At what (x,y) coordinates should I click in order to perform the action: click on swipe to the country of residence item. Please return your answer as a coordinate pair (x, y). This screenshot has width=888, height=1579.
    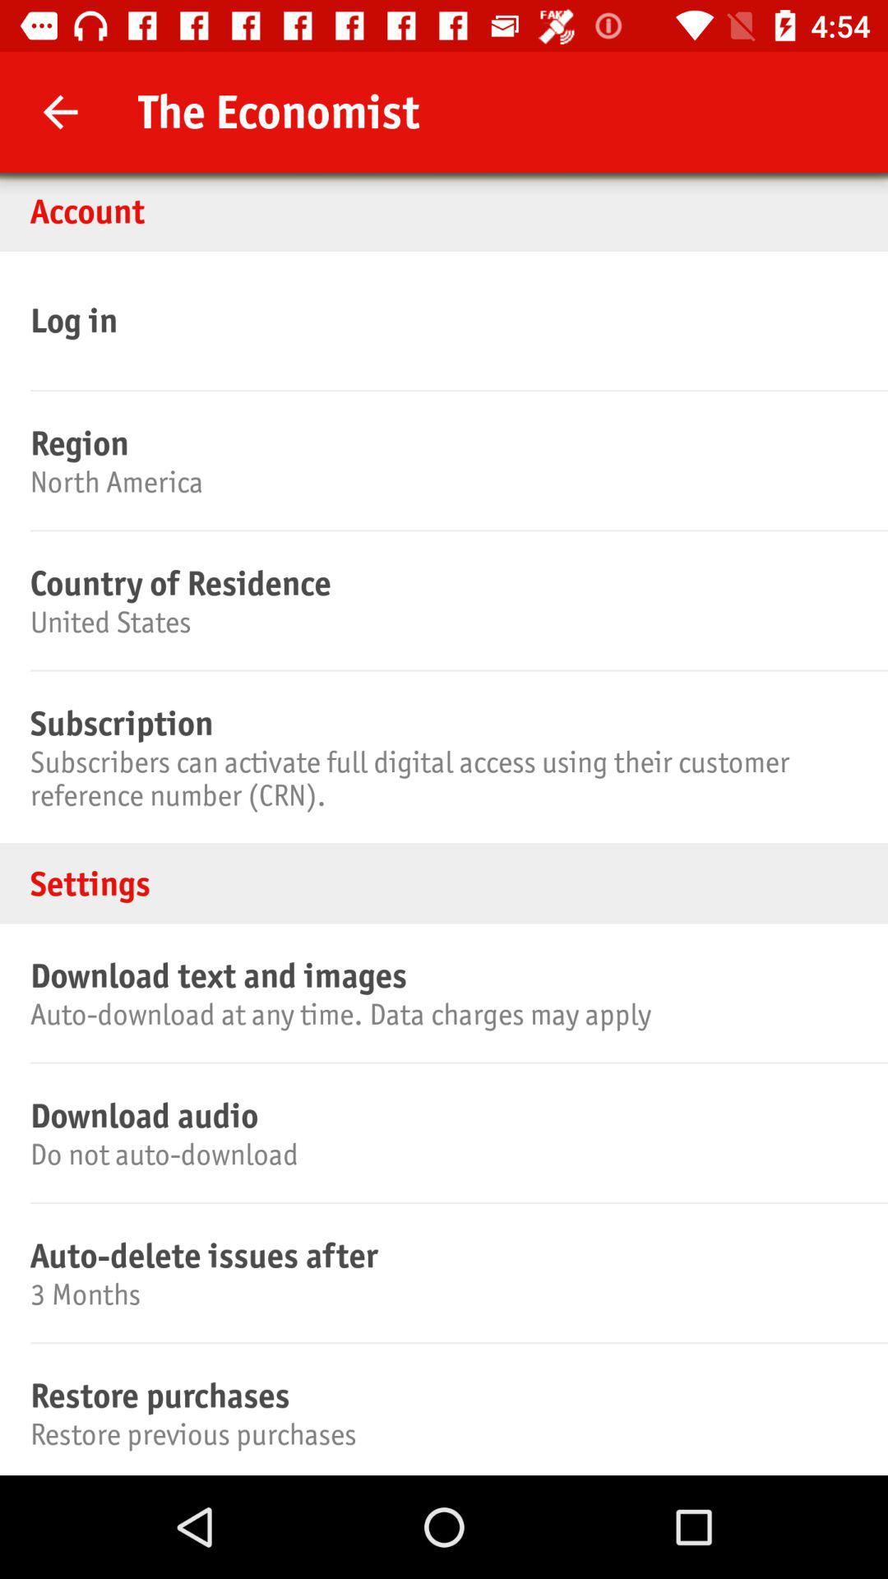
    Looking at the image, I should click on (442, 583).